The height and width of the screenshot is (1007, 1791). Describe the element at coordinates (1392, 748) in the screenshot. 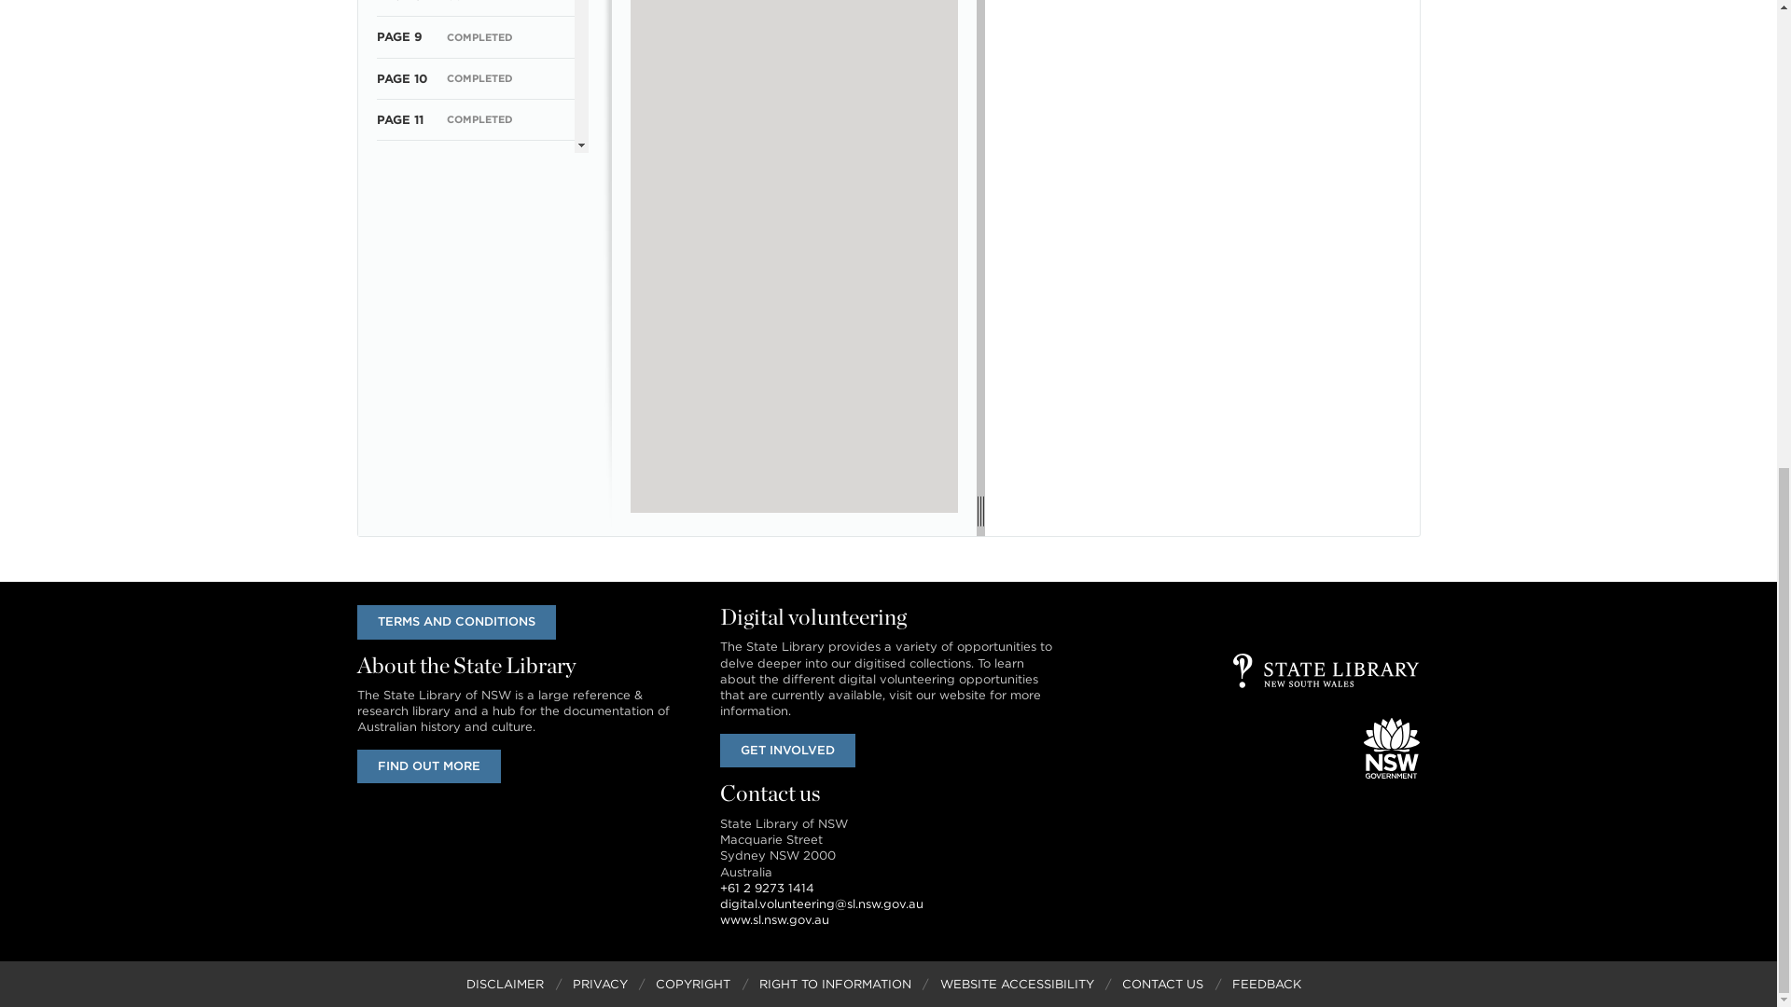

I see `NSW Government` at that location.